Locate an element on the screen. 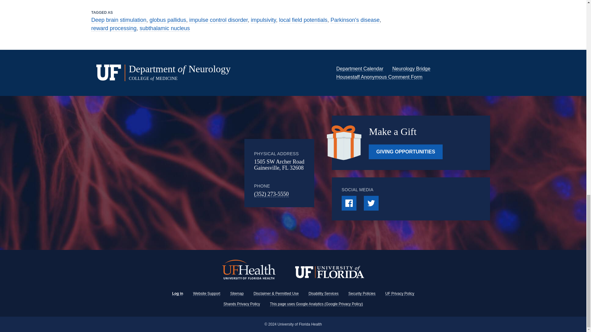 The height and width of the screenshot is (332, 591). Shands Privacy Policy is located at coordinates (241, 304).